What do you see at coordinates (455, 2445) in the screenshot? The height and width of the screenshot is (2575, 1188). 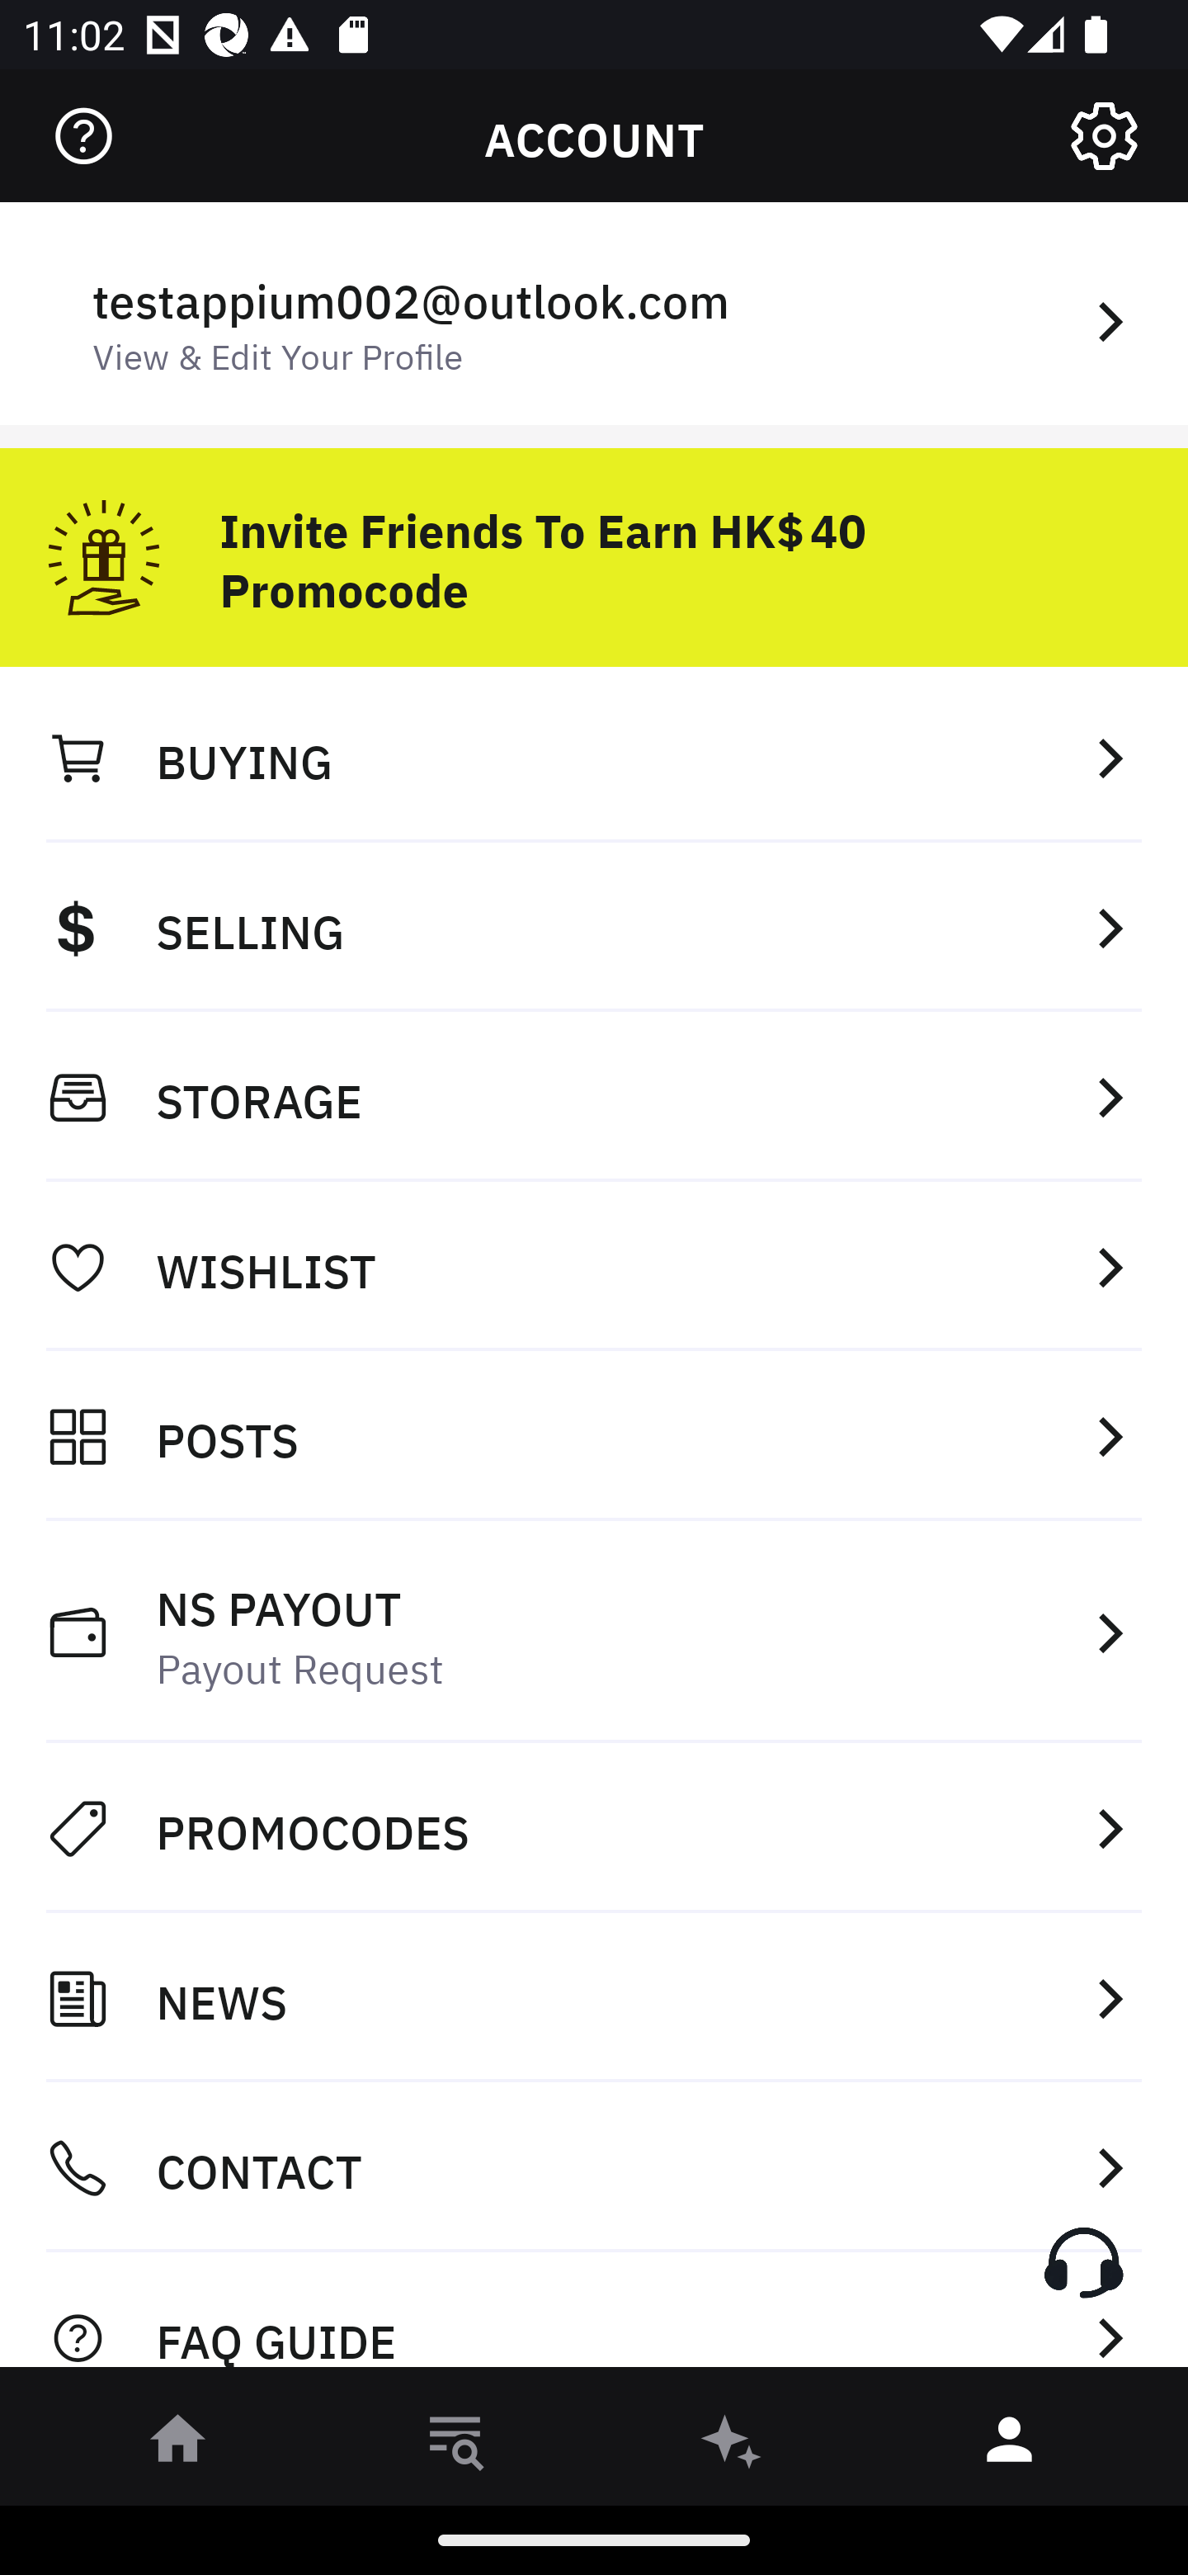 I see `󱎸` at bounding box center [455, 2445].